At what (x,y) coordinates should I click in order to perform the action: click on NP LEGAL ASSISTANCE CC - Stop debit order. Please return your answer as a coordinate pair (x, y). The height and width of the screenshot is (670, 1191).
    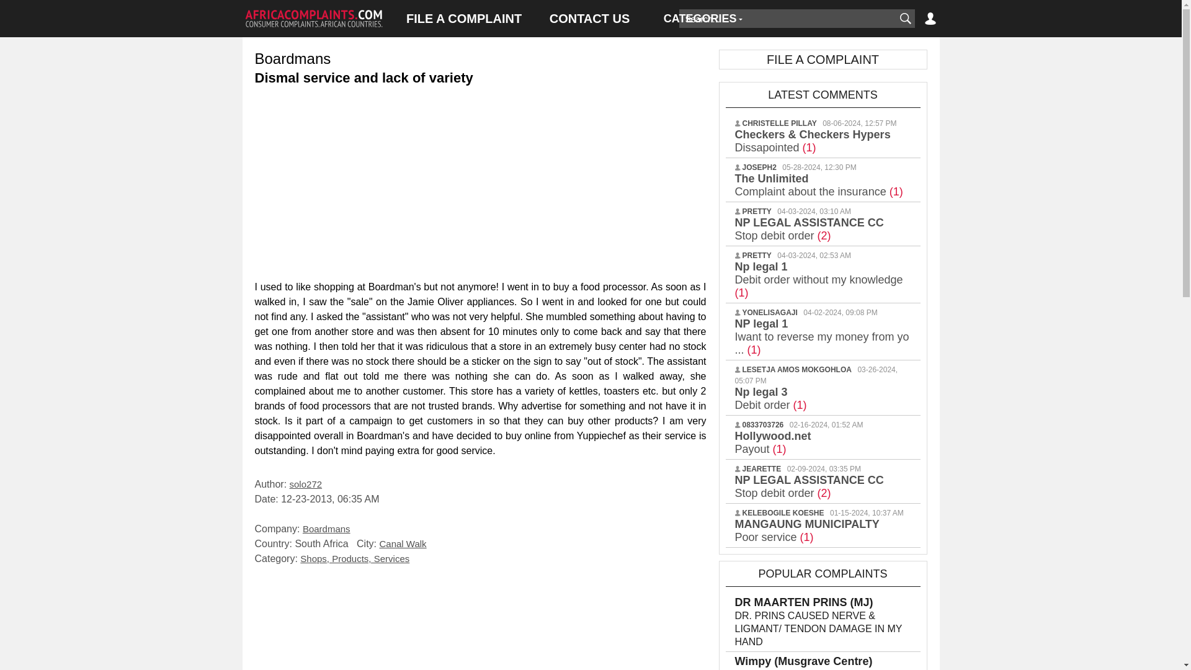
    Looking at the image, I should click on (809, 228).